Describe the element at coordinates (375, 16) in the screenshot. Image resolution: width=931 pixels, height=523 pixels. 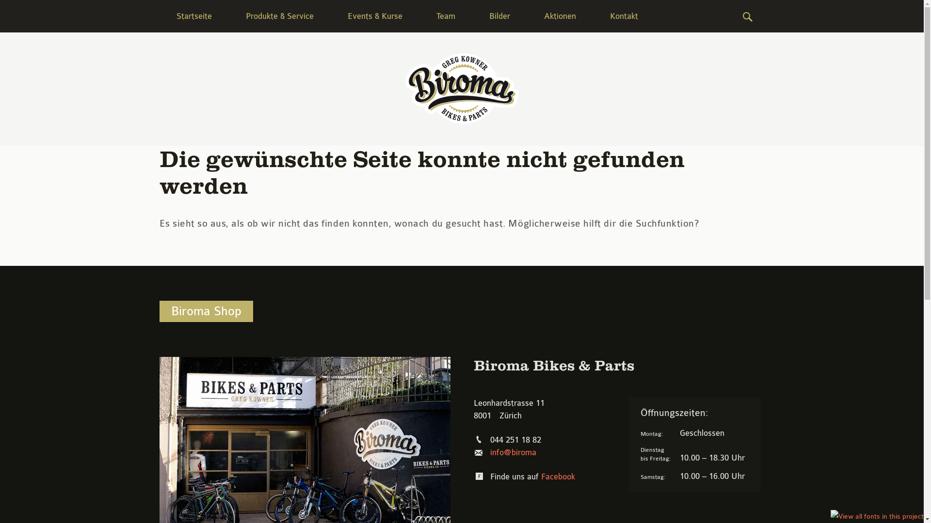
I see `Events & Kurse` at that location.